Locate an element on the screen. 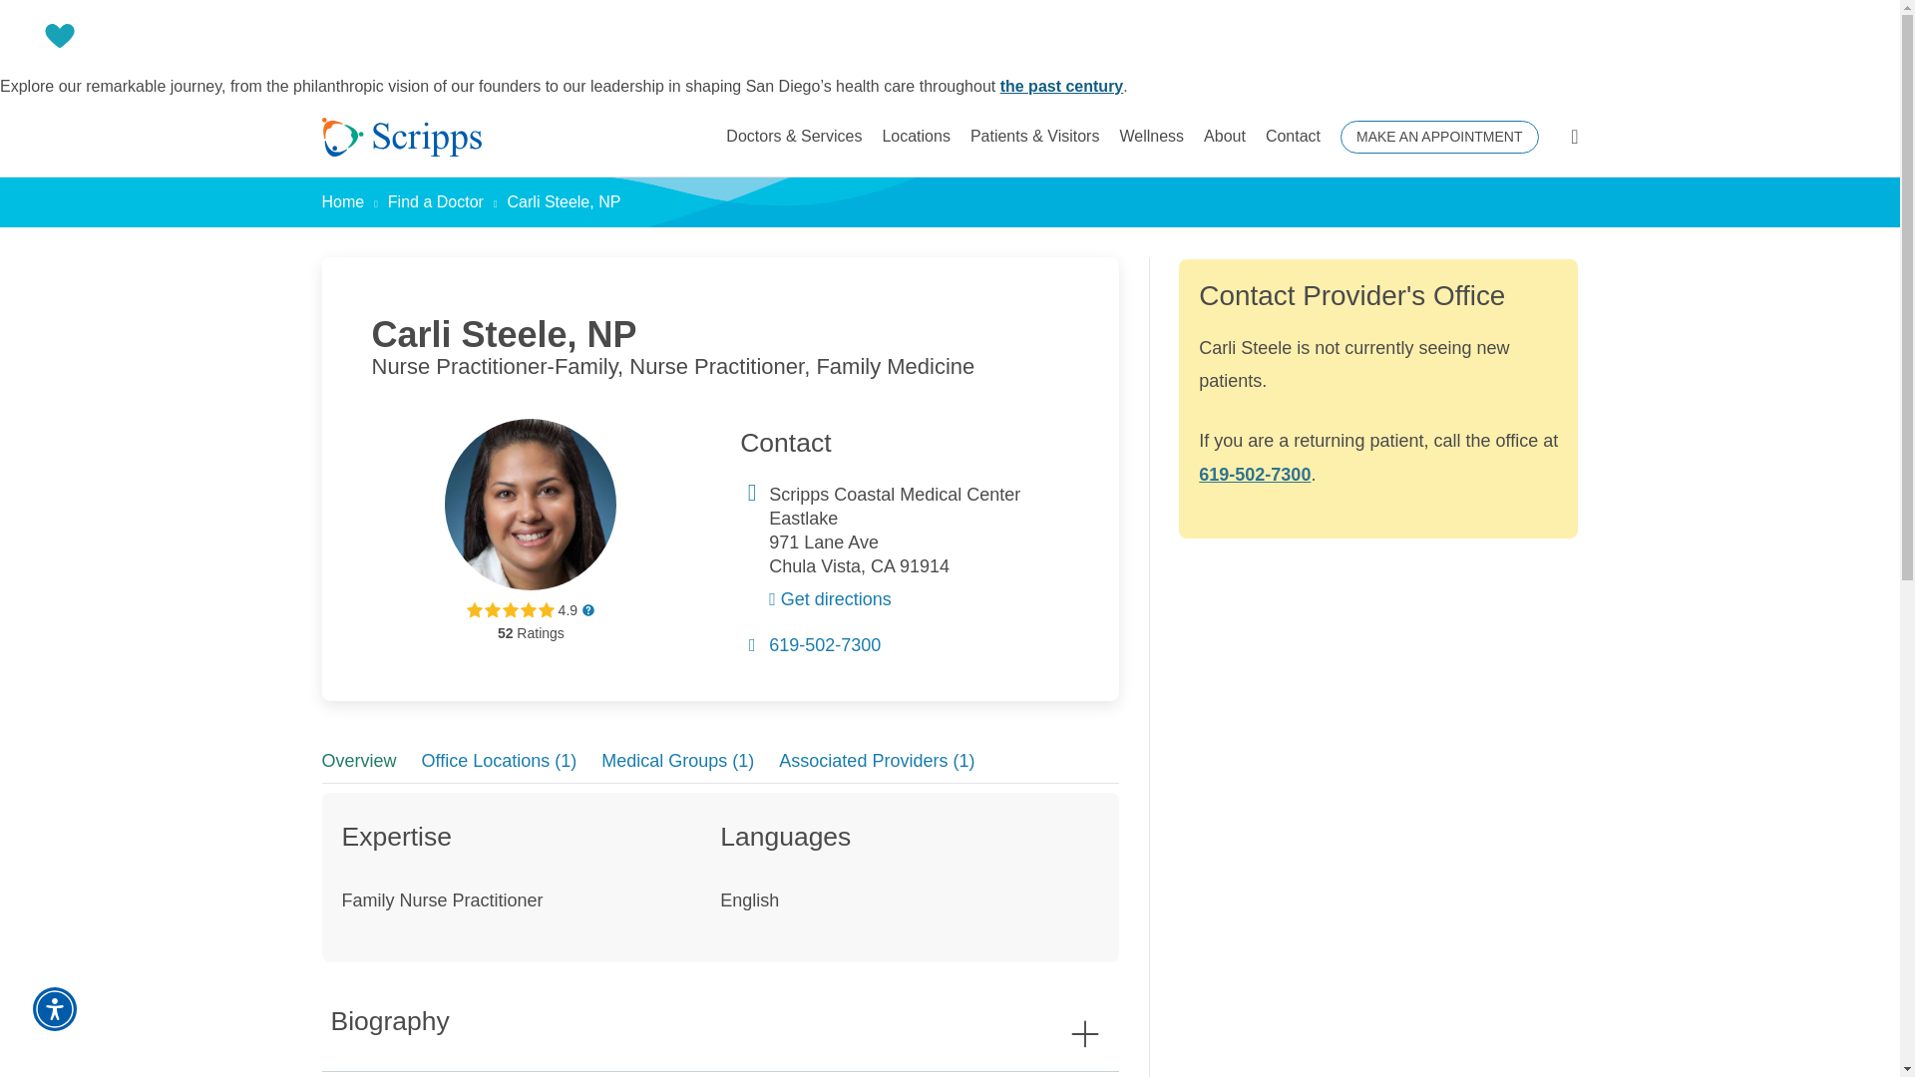 This screenshot has width=1915, height=1077. 91914 is located at coordinates (925, 566).